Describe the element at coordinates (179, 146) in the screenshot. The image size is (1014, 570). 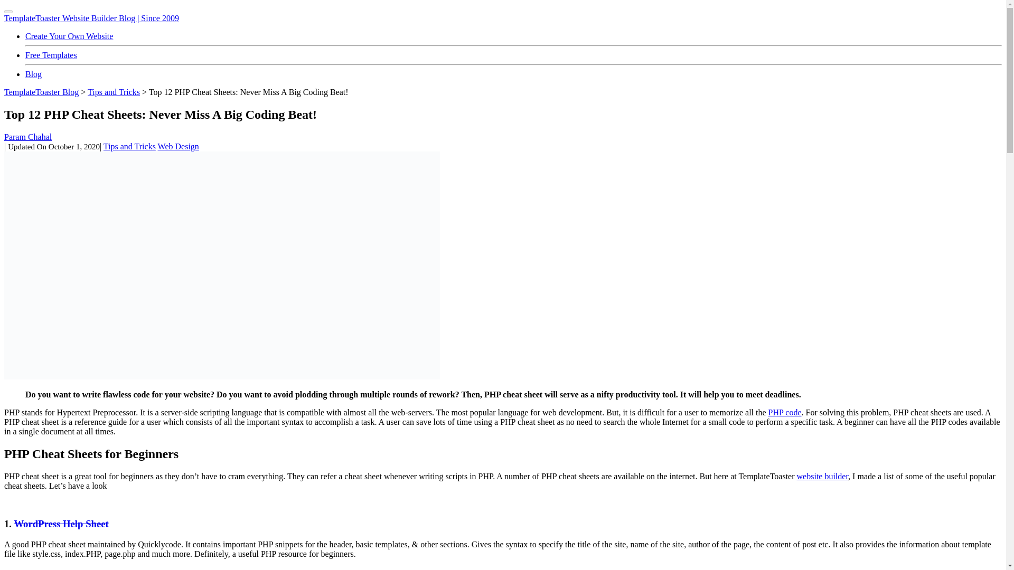
I see `Web Design` at that location.